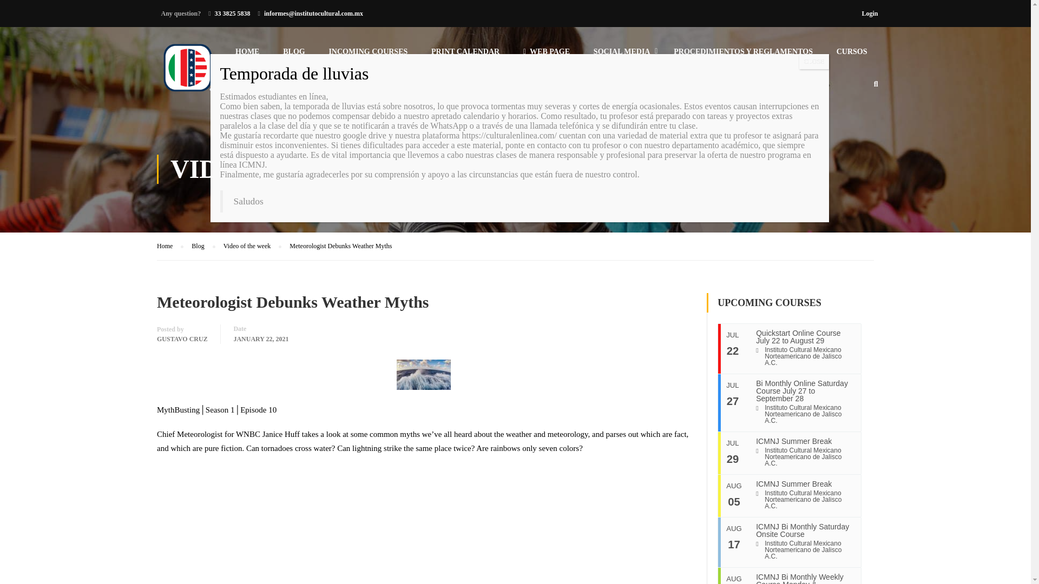 This screenshot has height=584, width=1039. Describe the element at coordinates (743, 56) in the screenshot. I see `PROCEDIMIENTOS Y REGLAMENTOS` at that location.